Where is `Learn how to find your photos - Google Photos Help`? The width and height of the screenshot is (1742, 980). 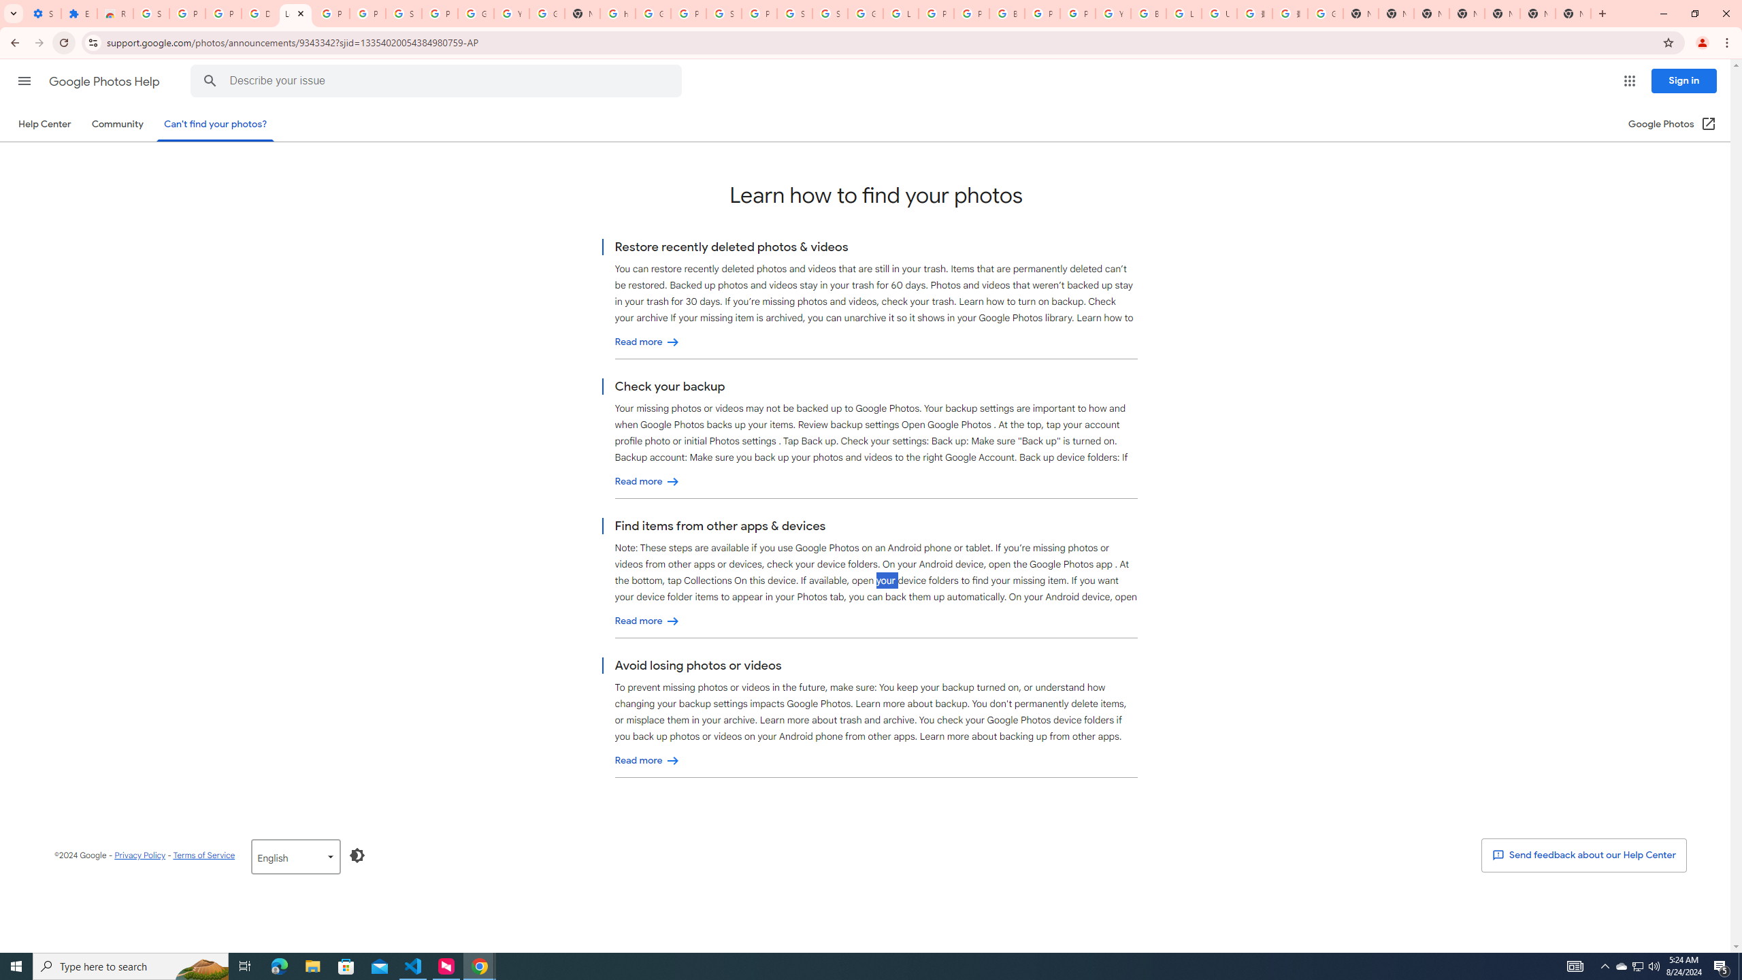
Learn how to find your photos - Google Photos Help is located at coordinates (296, 14).